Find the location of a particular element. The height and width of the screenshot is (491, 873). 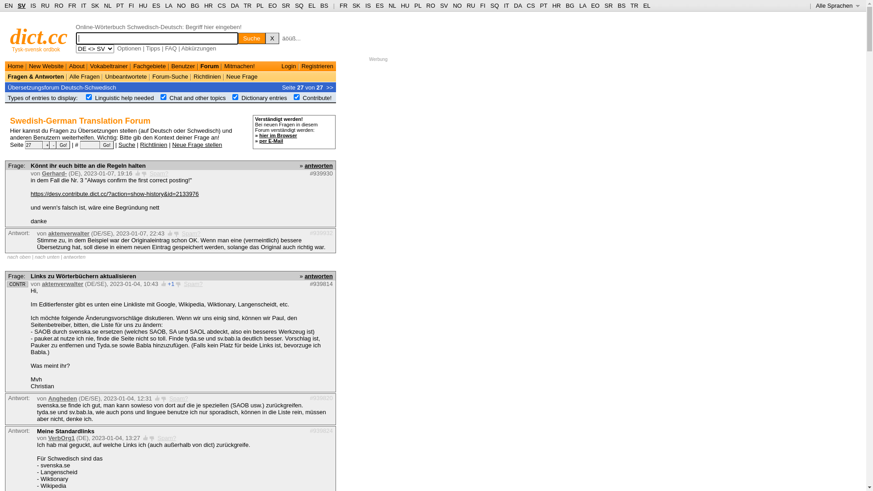

NO is located at coordinates (457, 5).